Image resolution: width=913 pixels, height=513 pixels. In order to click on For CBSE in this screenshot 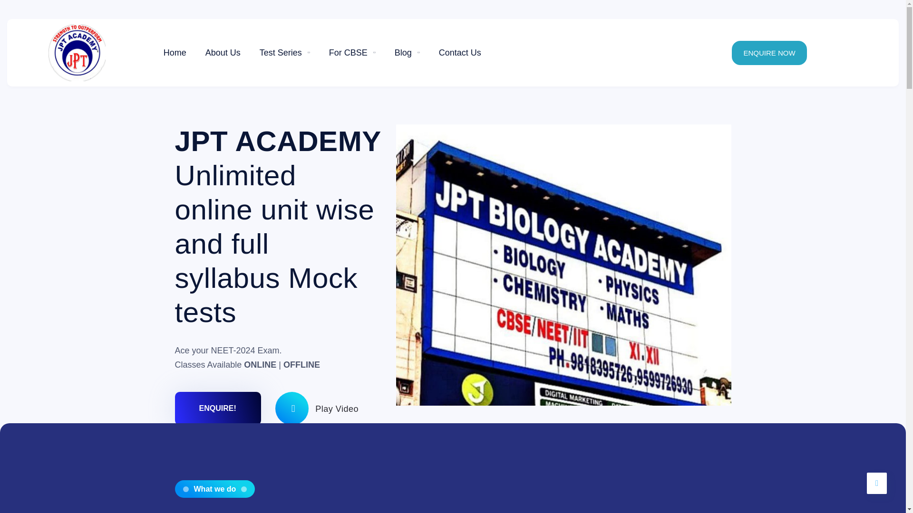, I will do `click(352, 52)`.